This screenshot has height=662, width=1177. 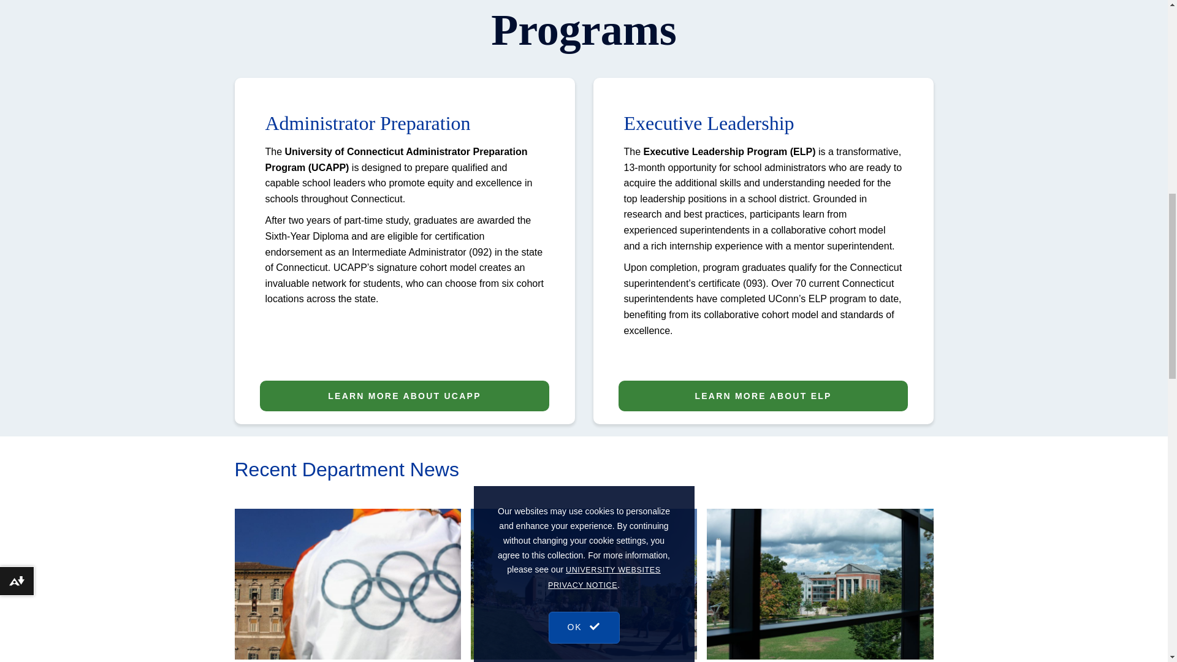 I want to click on UNIVERSITY WEBSITES PRIVACY NOTICE, so click(x=604, y=47).